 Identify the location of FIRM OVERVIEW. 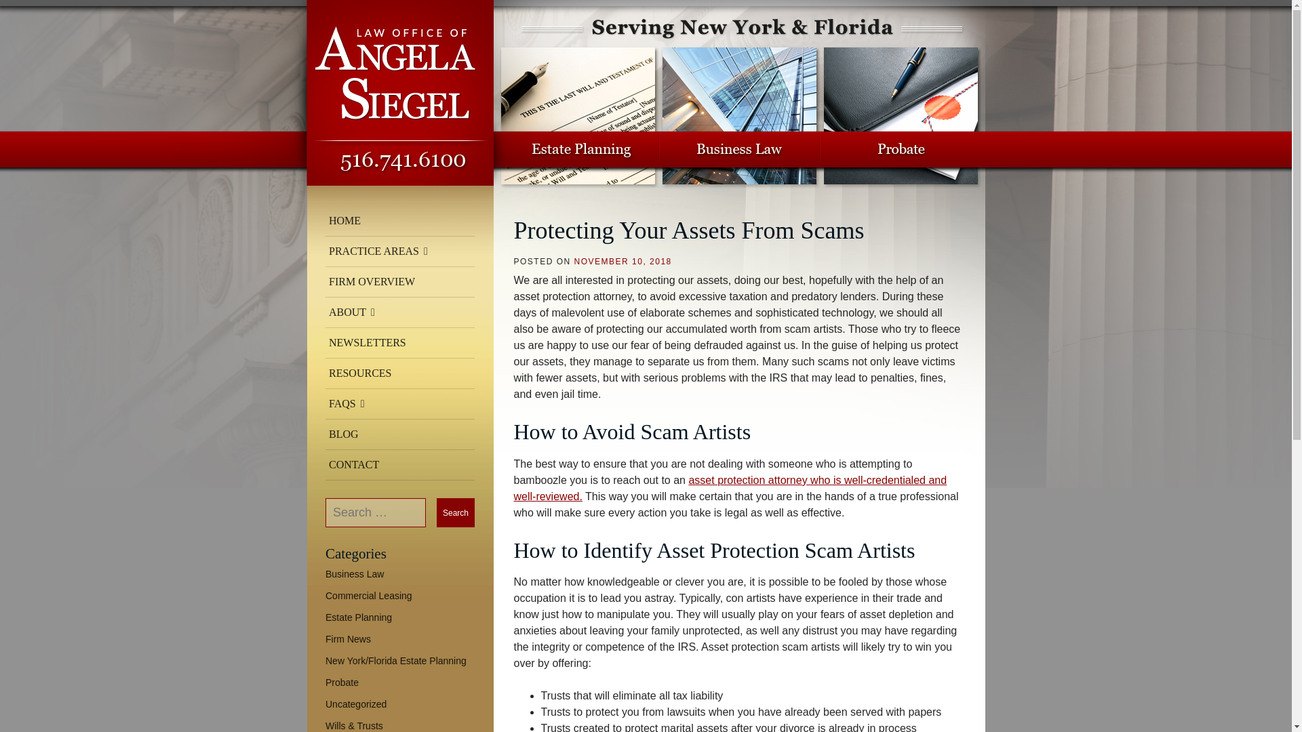
(400, 282).